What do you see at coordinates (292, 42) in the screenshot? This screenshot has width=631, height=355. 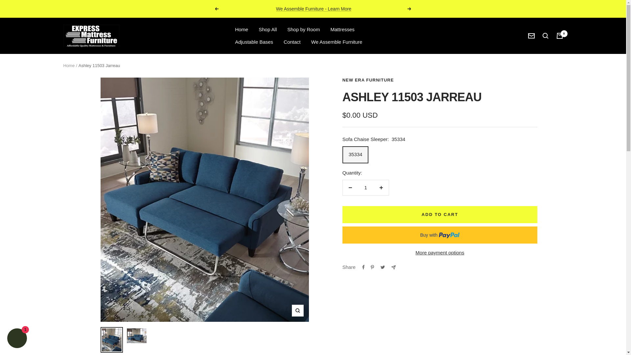 I see `Contact` at bounding box center [292, 42].